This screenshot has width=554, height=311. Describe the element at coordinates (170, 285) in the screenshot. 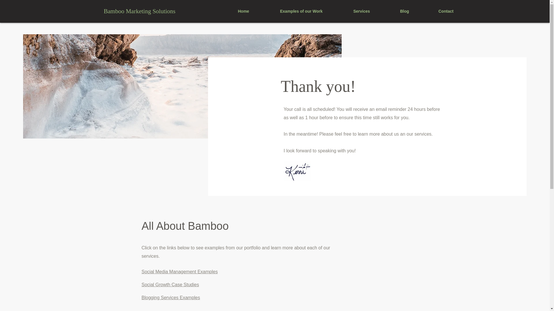

I see `Social Growth Case Studies` at that location.